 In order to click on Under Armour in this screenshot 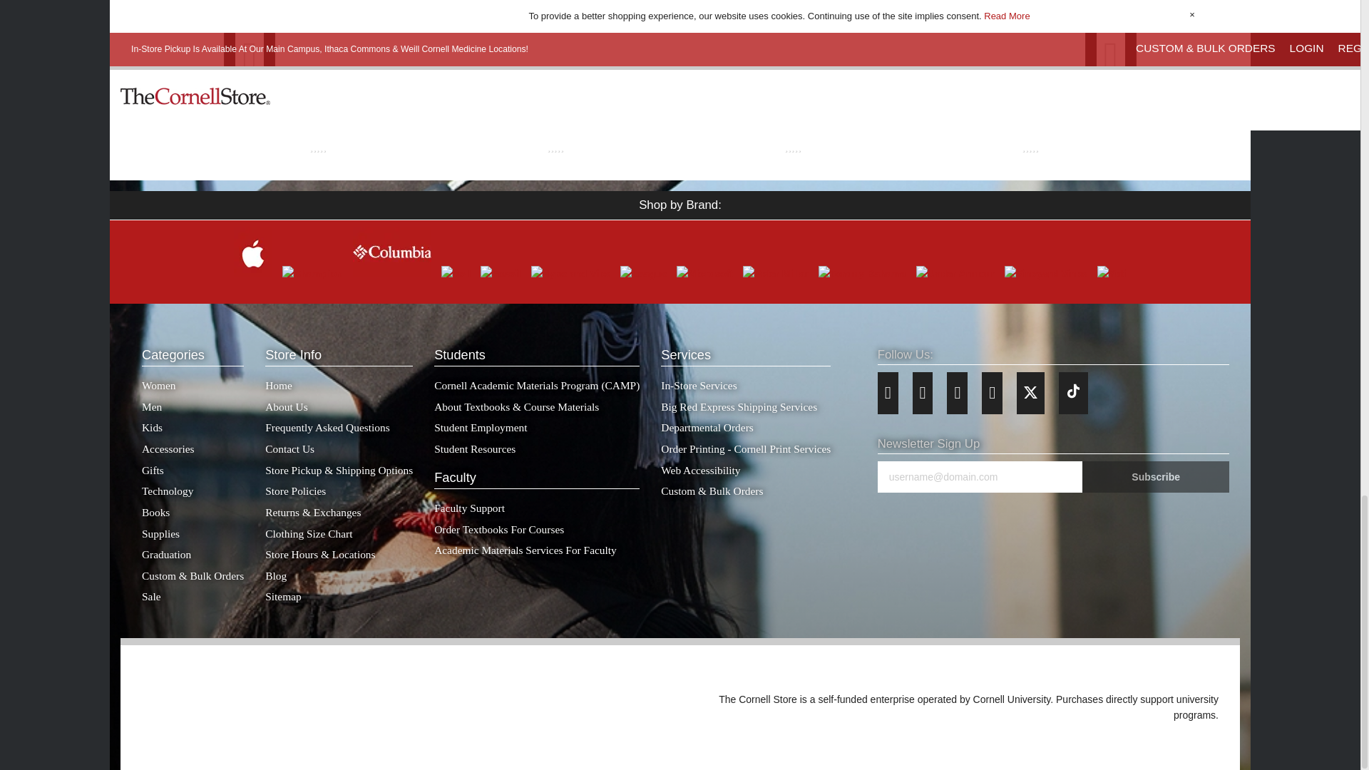, I will do `click(955, 274)`.